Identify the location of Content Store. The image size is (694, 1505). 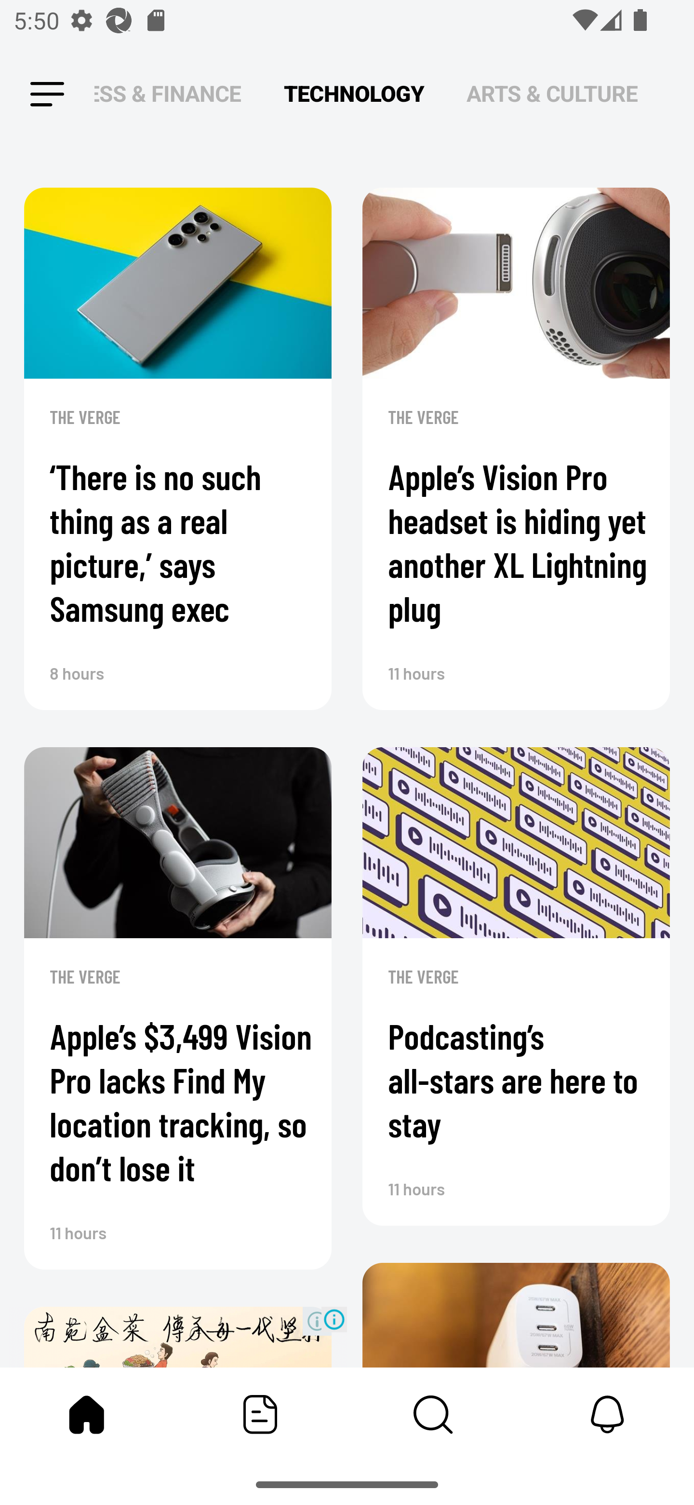
(434, 1414).